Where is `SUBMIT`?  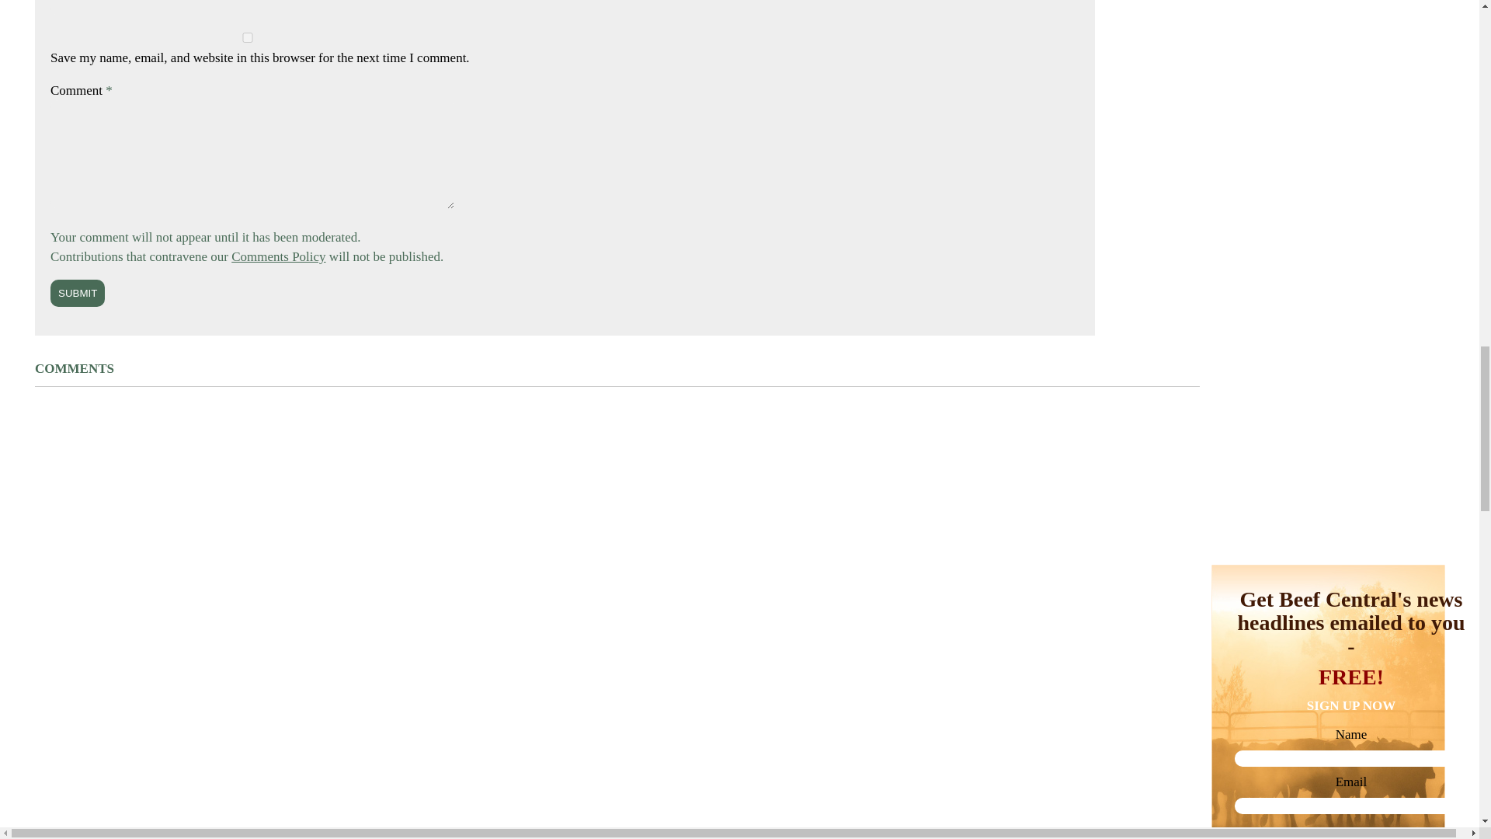
SUBMIT is located at coordinates (78, 293).